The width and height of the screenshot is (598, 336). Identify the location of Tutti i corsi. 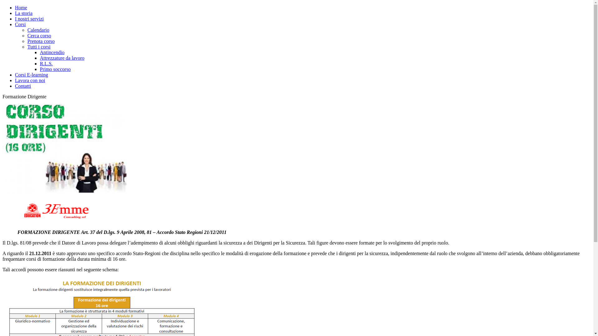
(39, 47).